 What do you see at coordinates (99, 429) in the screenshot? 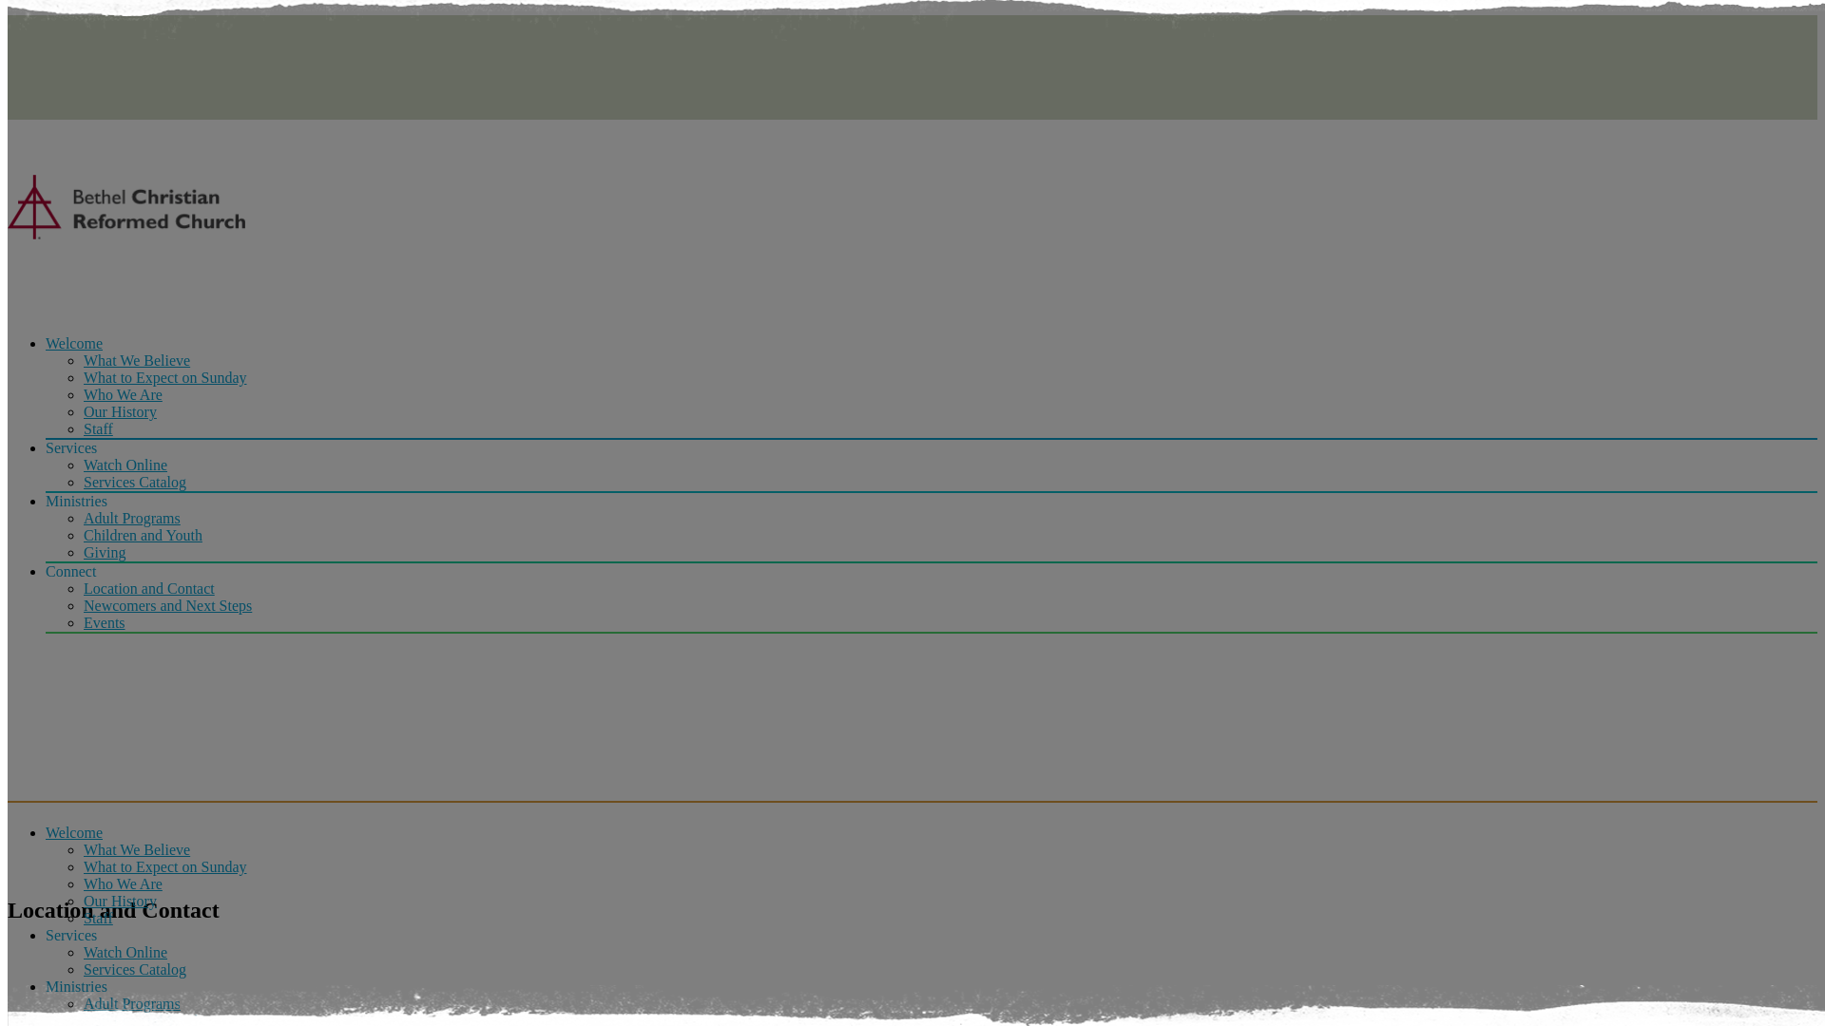
I see `Staff` at bounding box center [99, 429].